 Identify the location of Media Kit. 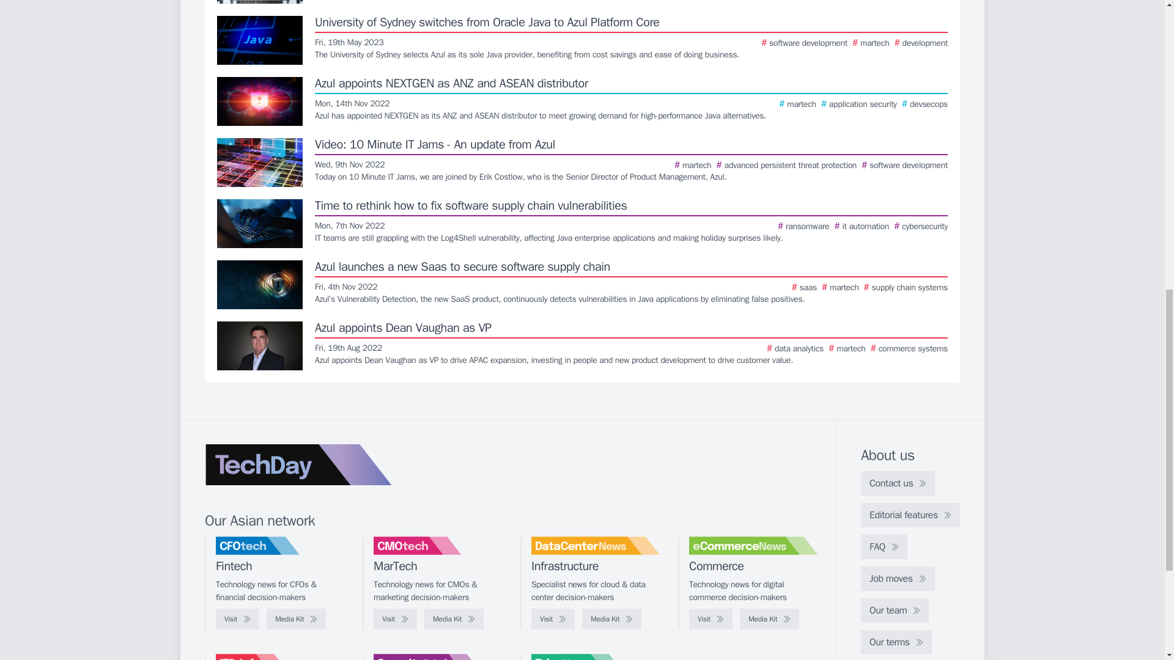
(454, 618).